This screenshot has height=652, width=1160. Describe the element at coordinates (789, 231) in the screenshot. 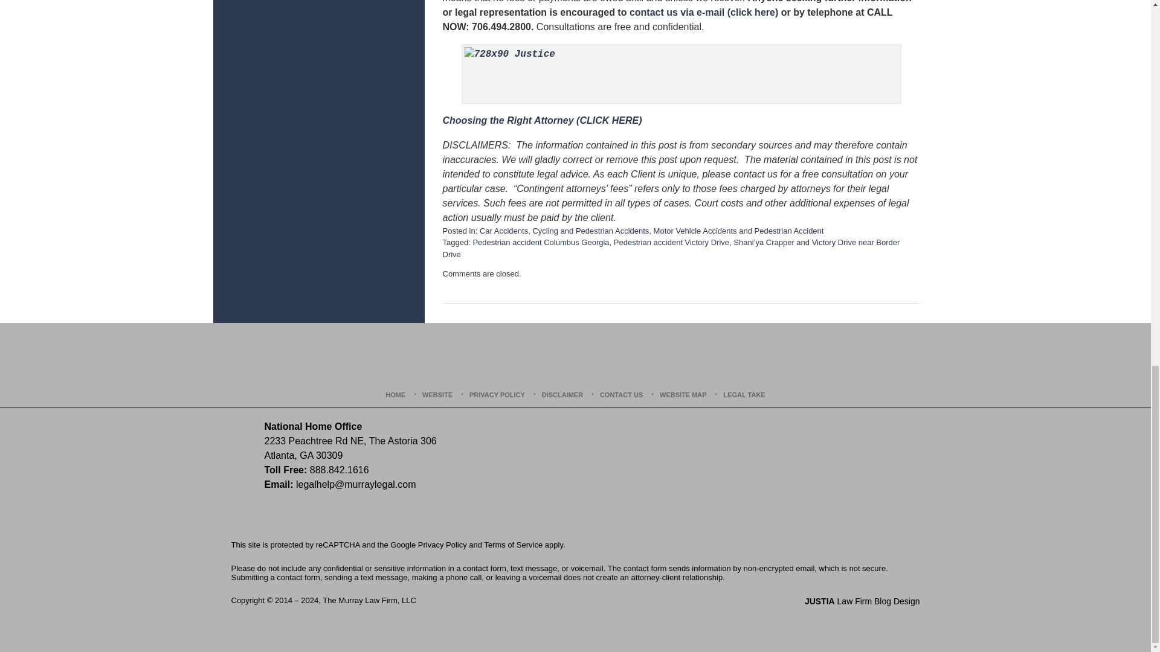

I see `View all posts in Pedestrian Accident` at that location.